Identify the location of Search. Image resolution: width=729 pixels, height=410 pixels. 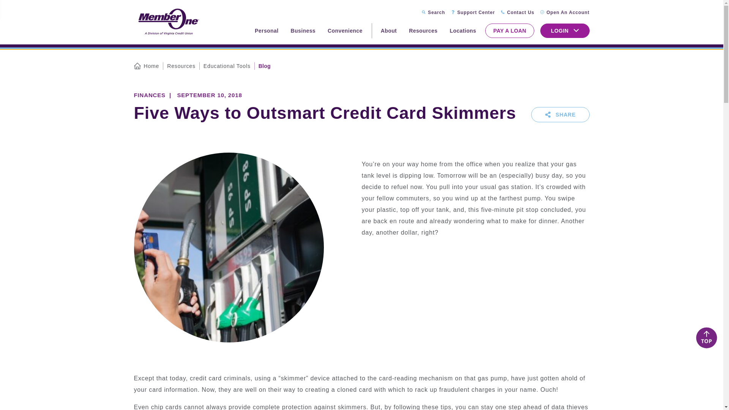
(433, 13).